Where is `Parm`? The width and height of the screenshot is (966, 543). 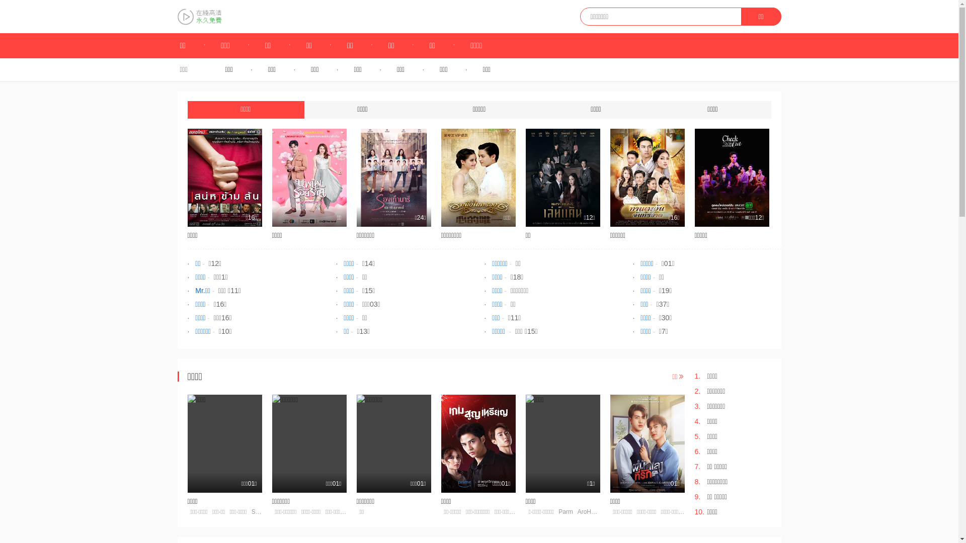
Parm is located at coordinates (566, 512).